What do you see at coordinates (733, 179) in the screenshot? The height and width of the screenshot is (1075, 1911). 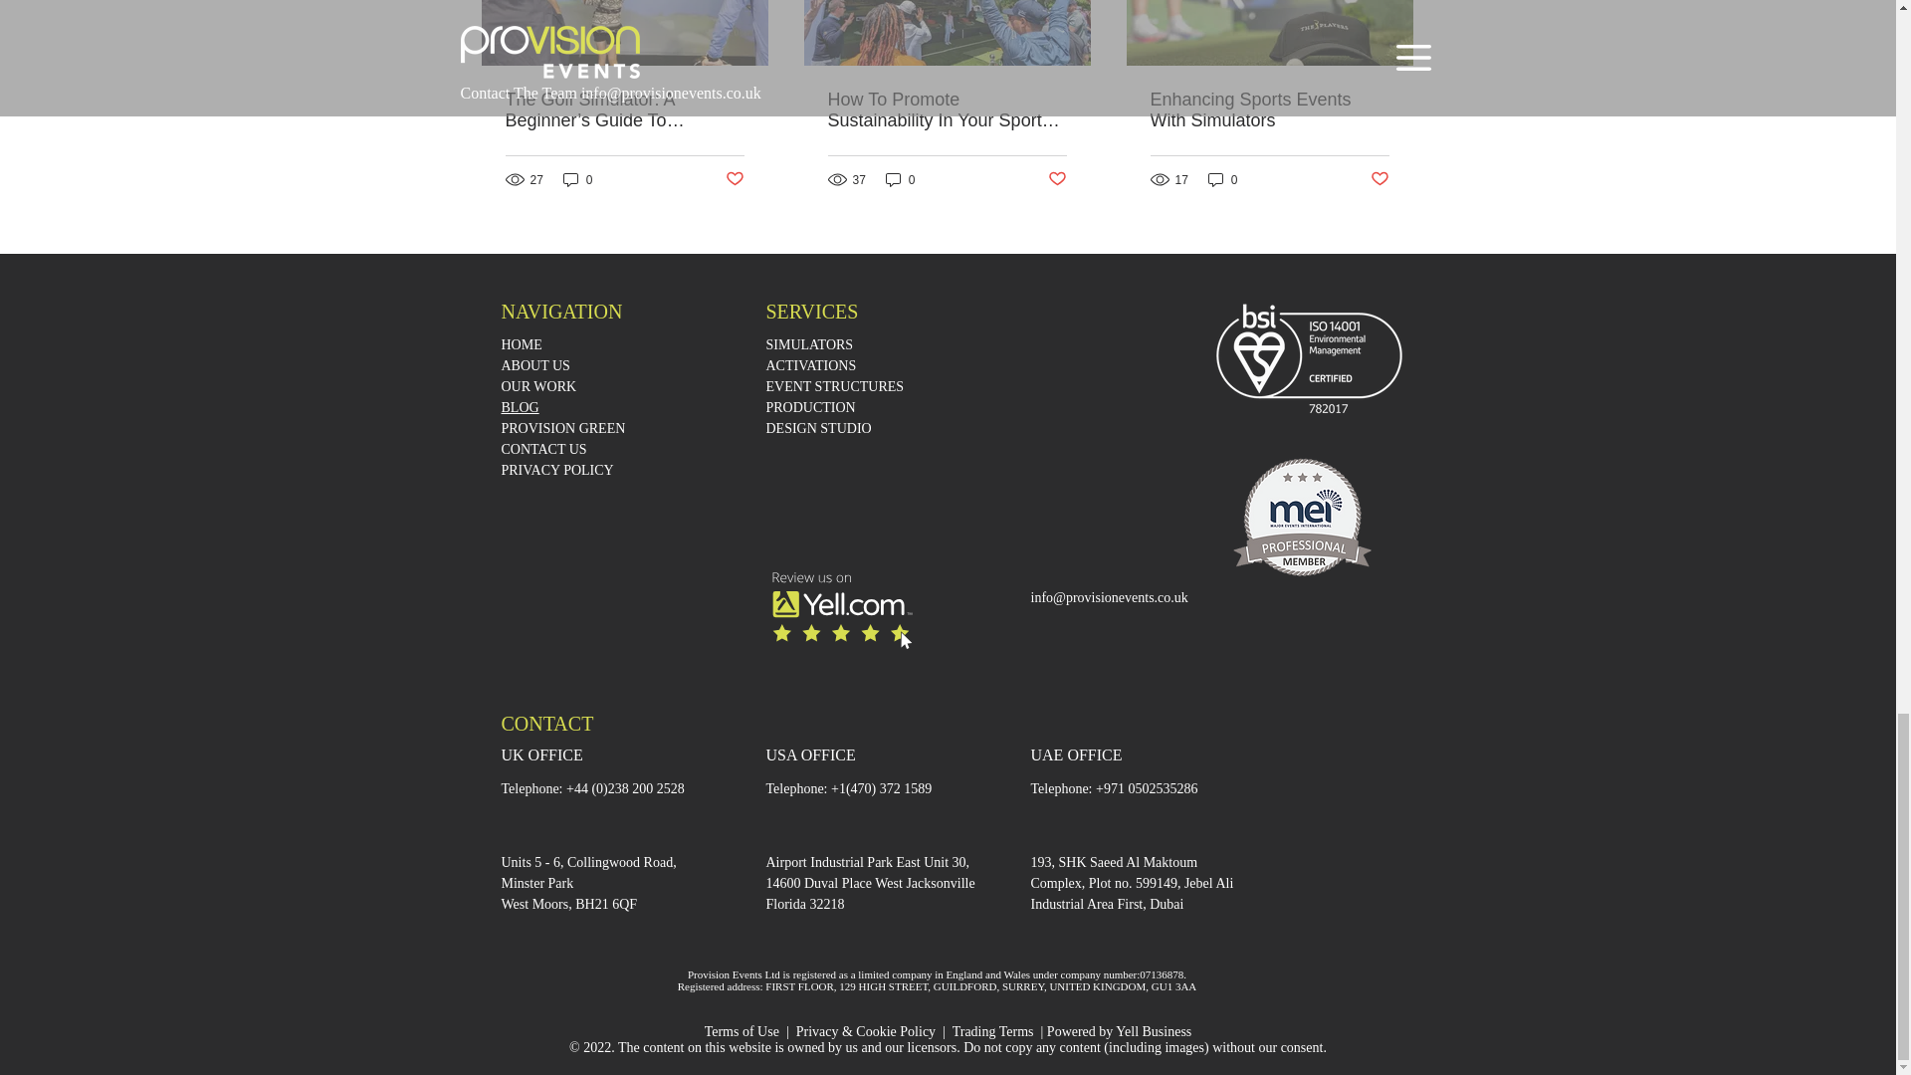 I see `Post not marked as liked` at bounding box center [733, 179].